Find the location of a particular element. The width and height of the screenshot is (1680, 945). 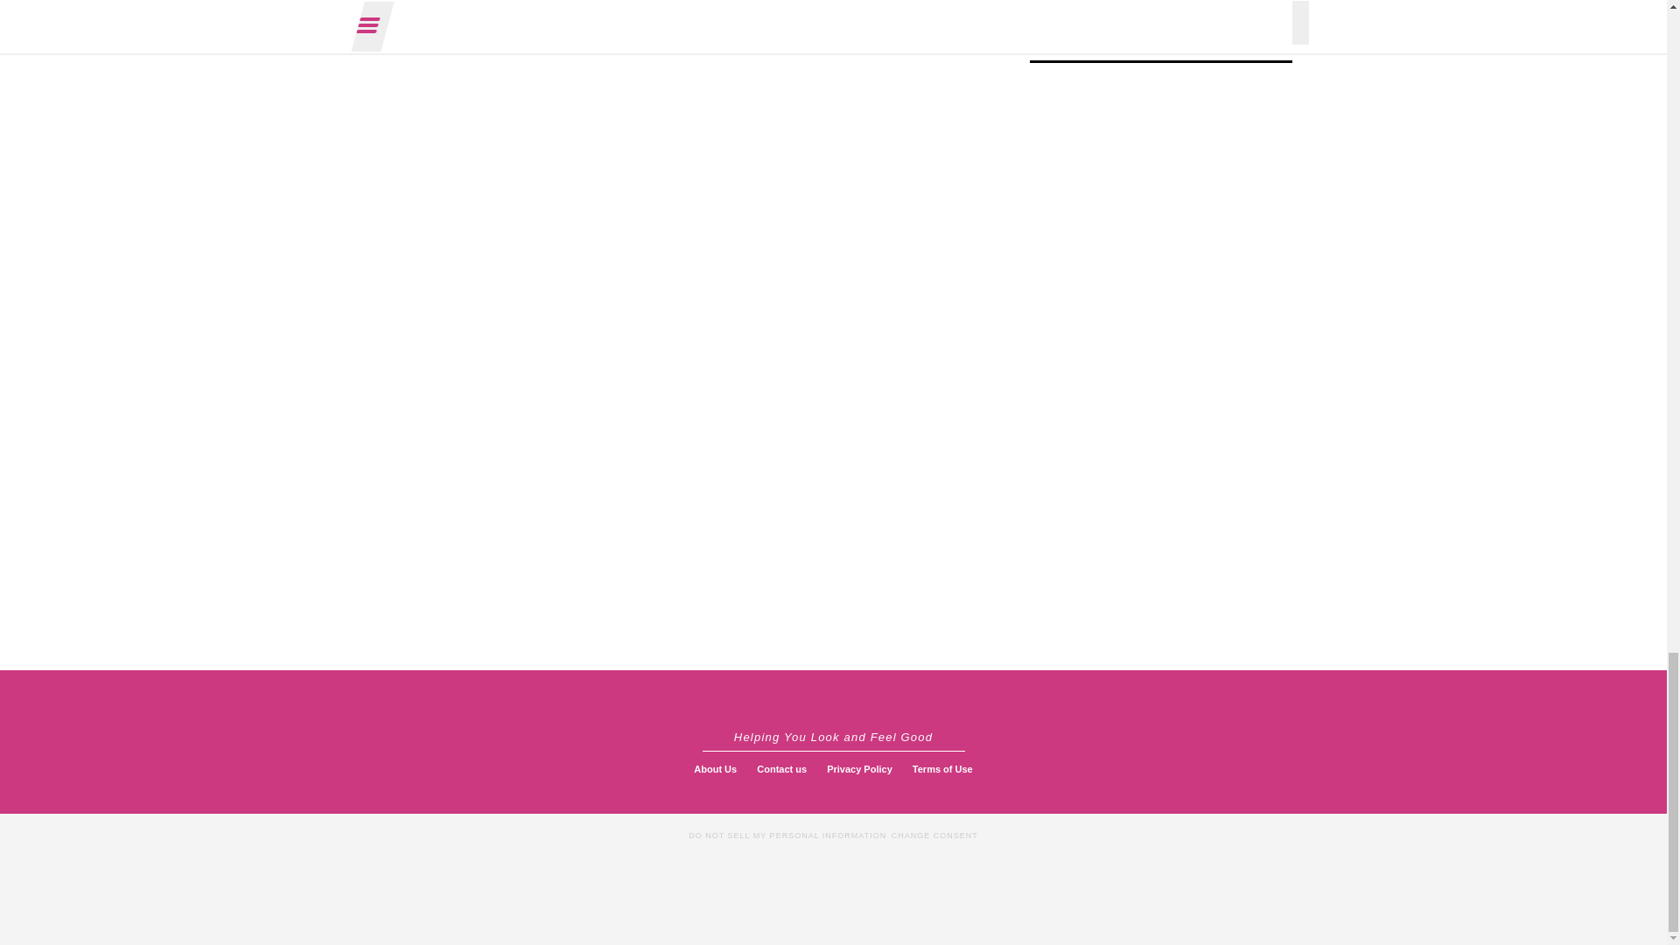

DO NOT SELL MY PERSONAL INFORMATION is located at coordinates (787, 835).